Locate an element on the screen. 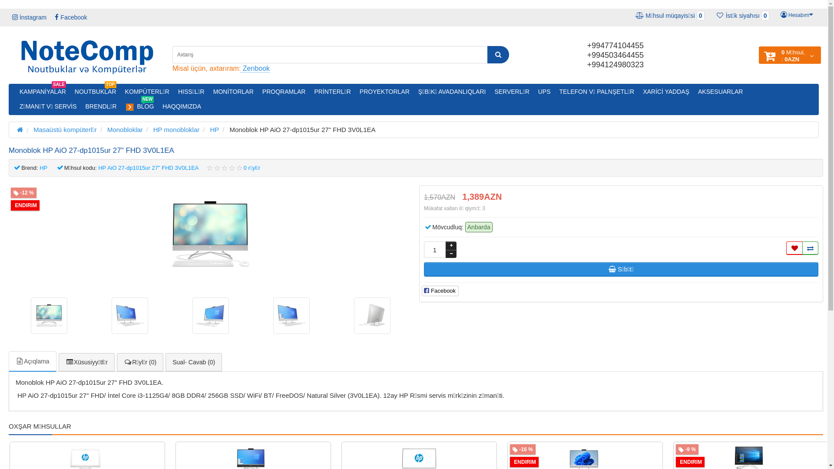  +994124980323 is located at coordinates (615, 65).